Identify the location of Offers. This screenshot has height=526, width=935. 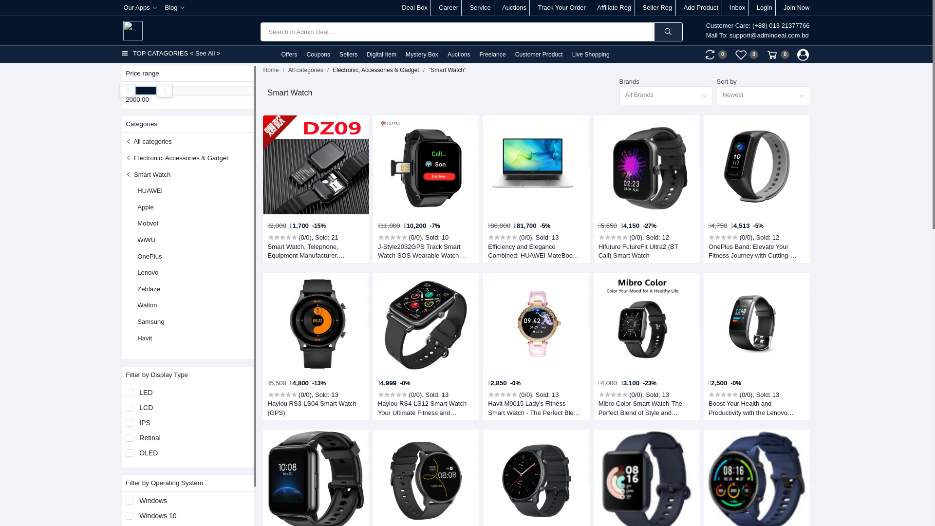
(288, 55).